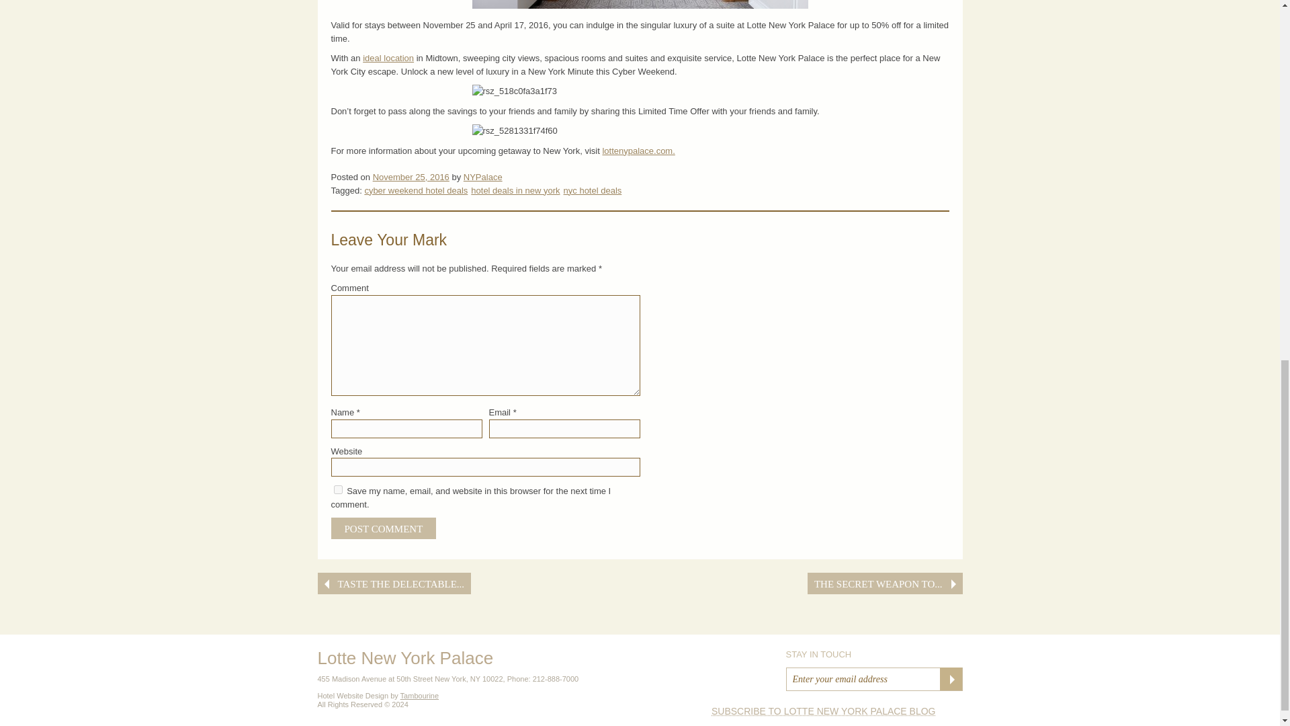  Describe the element at coordinates (837, 711) in the screenshot. I see `Syndicate this site using RSS` at that location.